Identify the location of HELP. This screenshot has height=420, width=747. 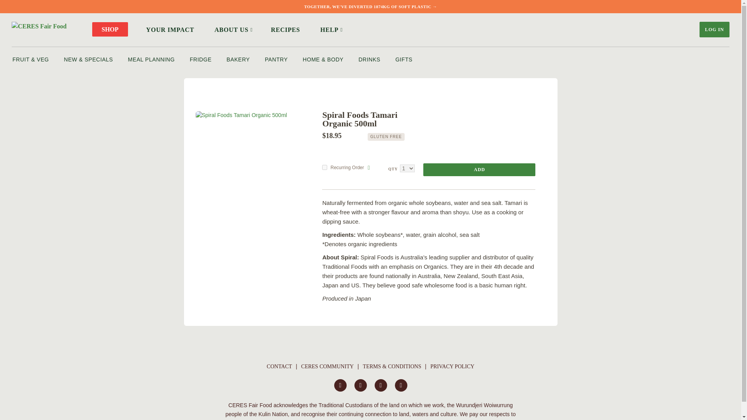
(330, 30).